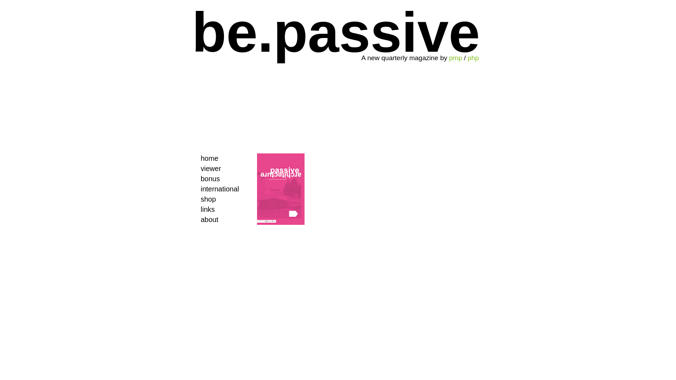  What do you see at coordinates (218, 179) in the screenshot?
I see `bonus` at bounding box center [218, 179].